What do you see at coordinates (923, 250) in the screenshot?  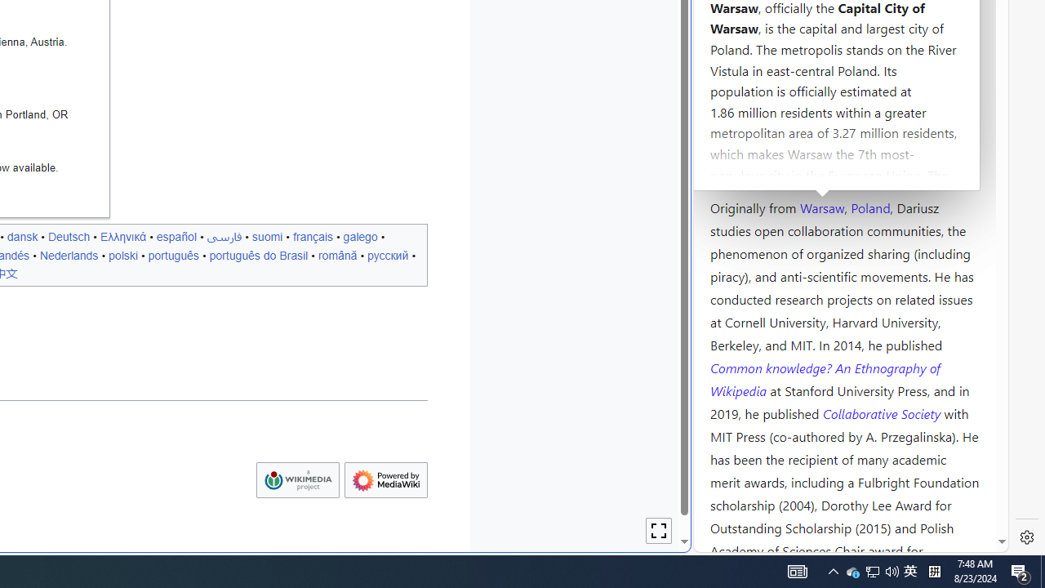 I see `Actions for this site` at bounding box center [923, 250].